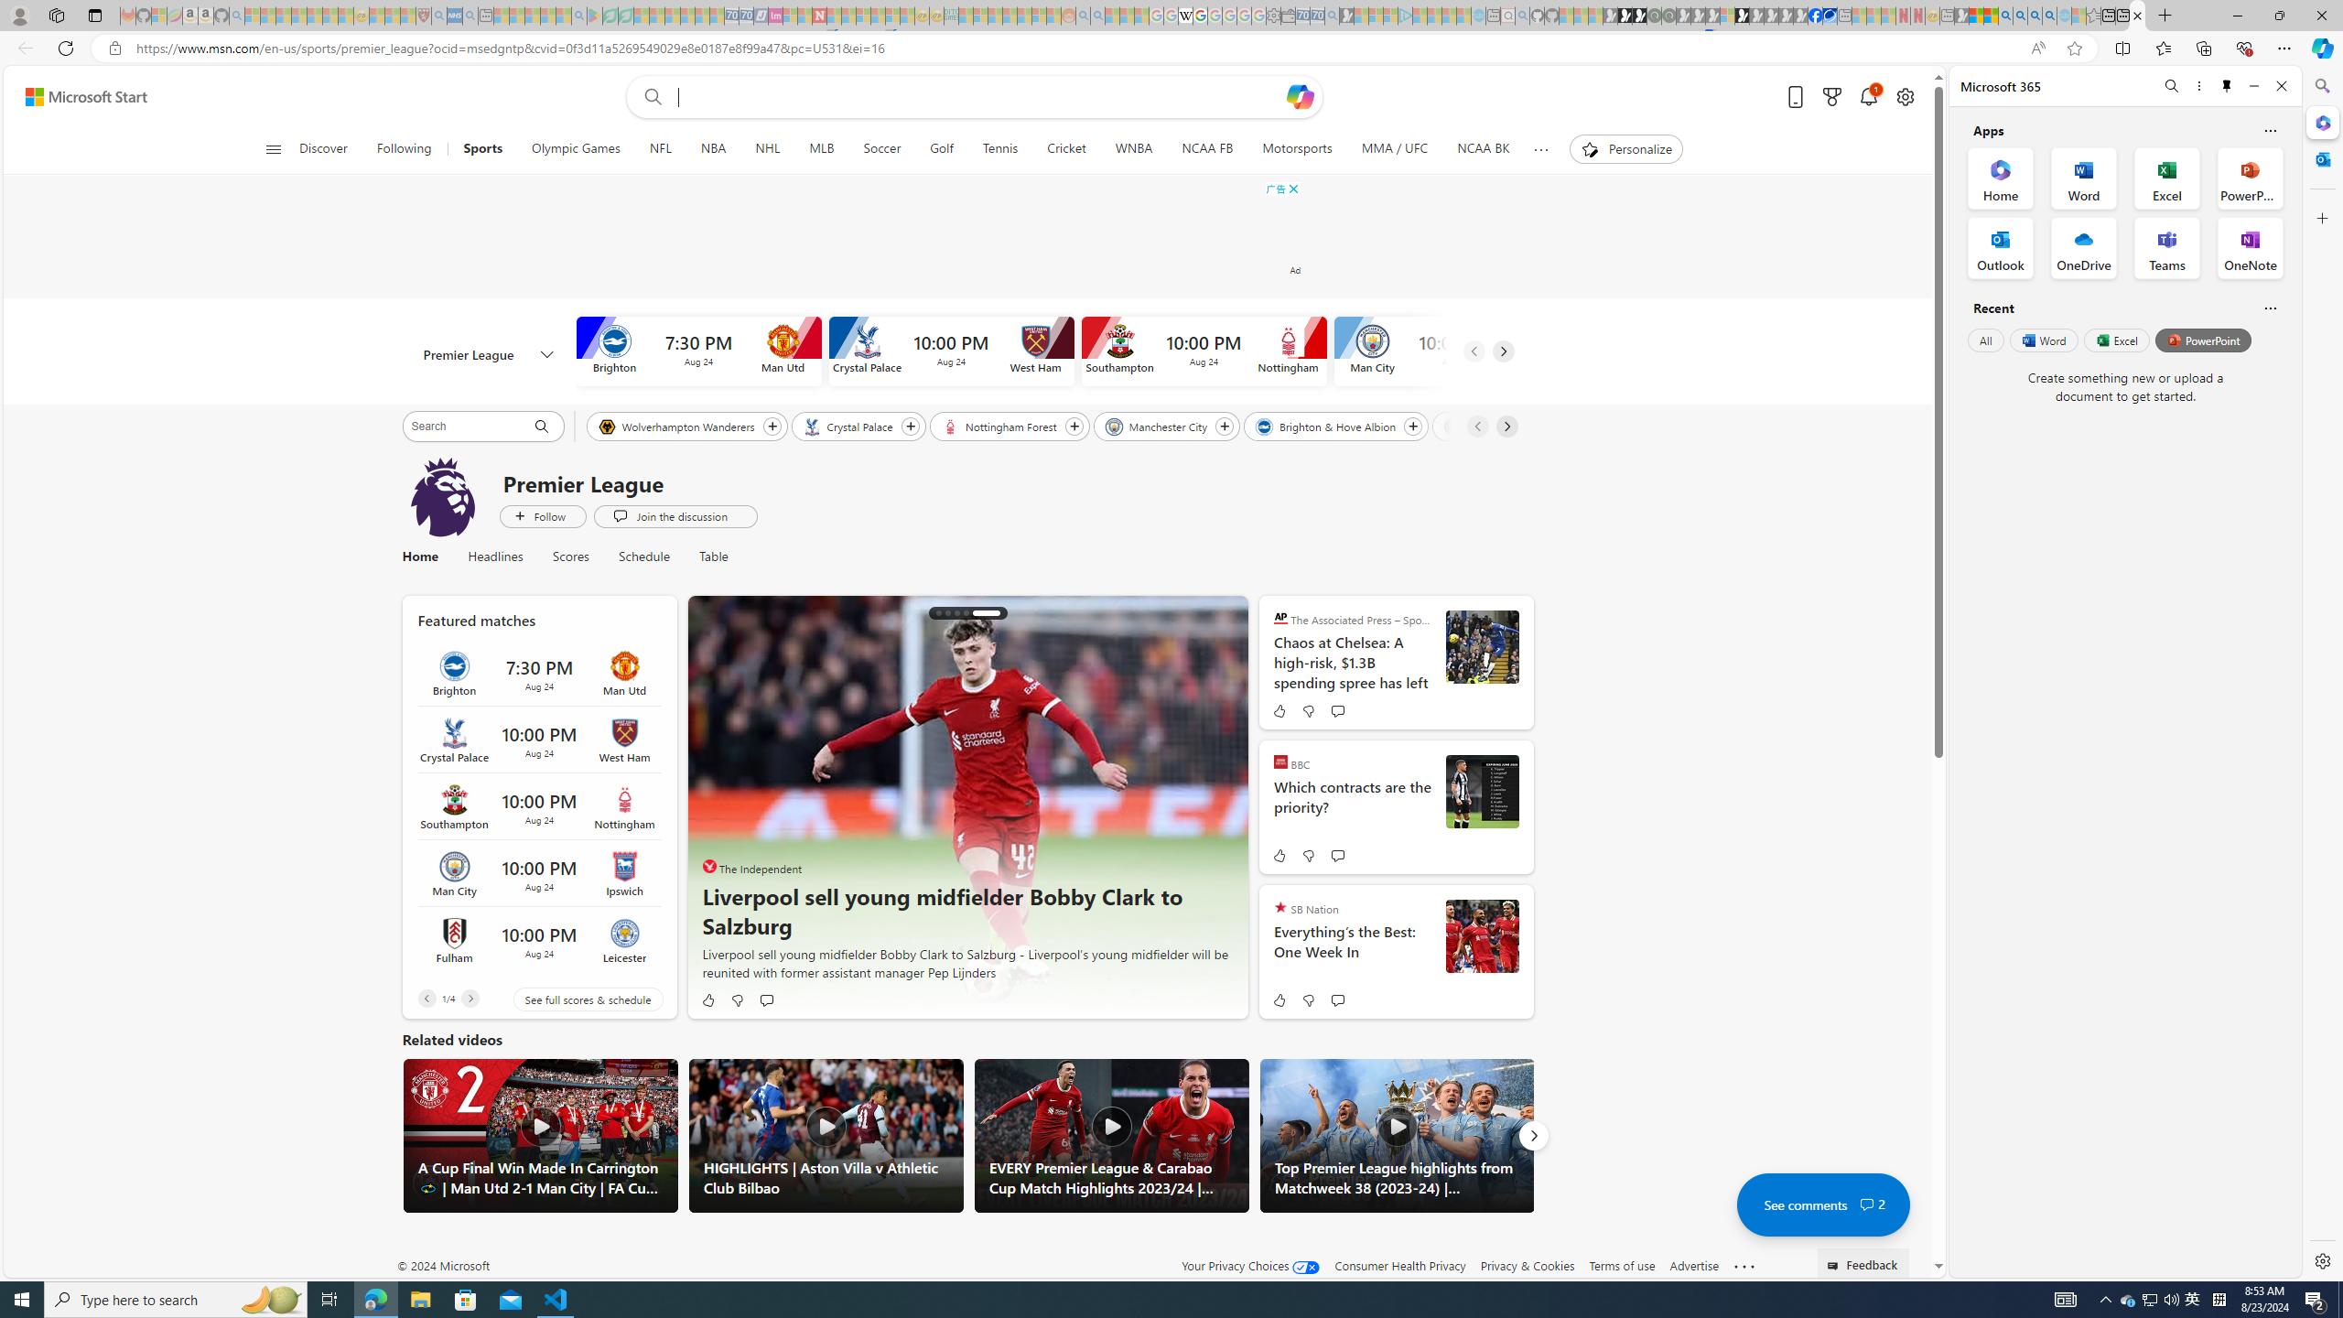  I want to click on Teams Office App, so click(2167, 248).